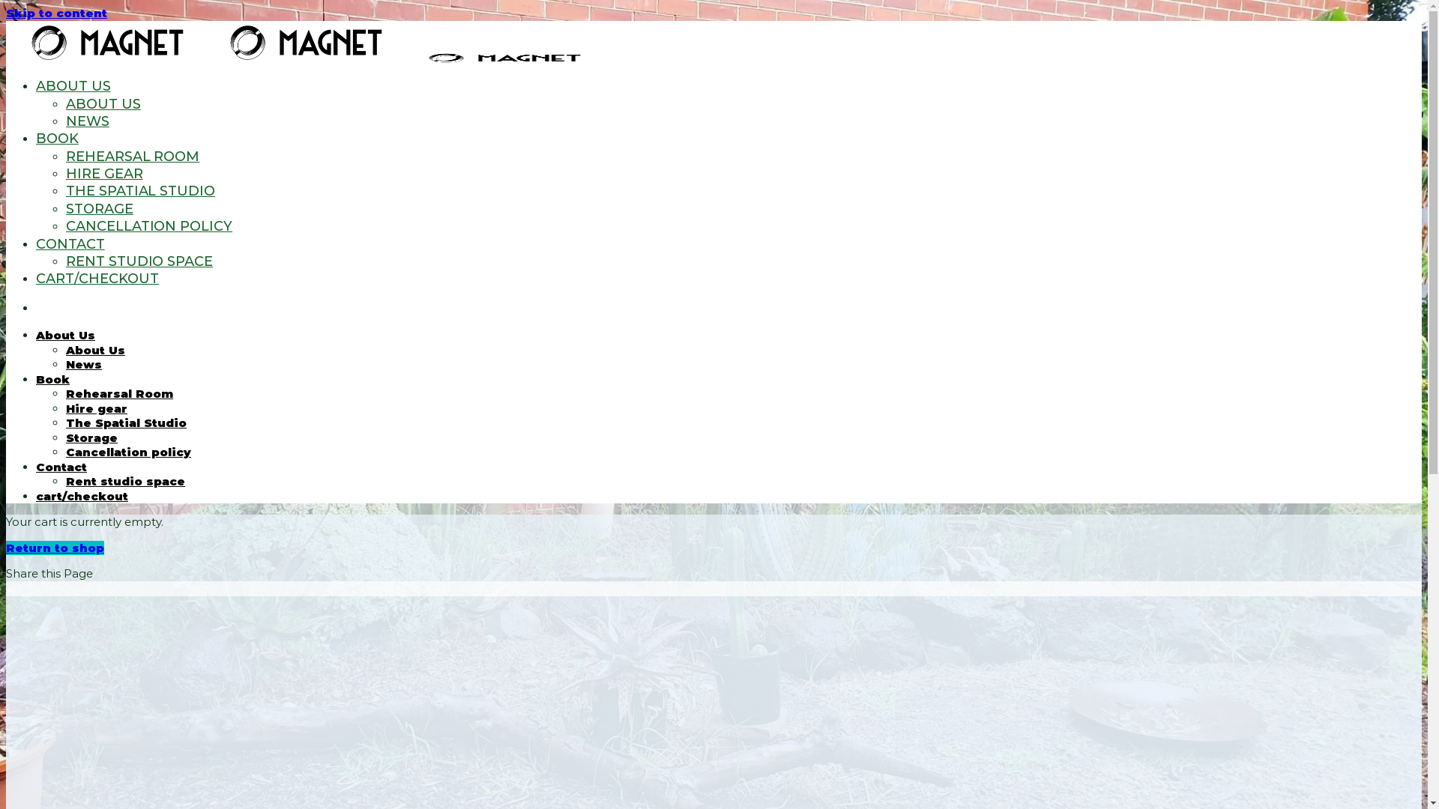 This screenshot has height=809, width=1439. Describe the element at coordinates (57, 13) in the screenshot. I see `Skip to content` at that location.